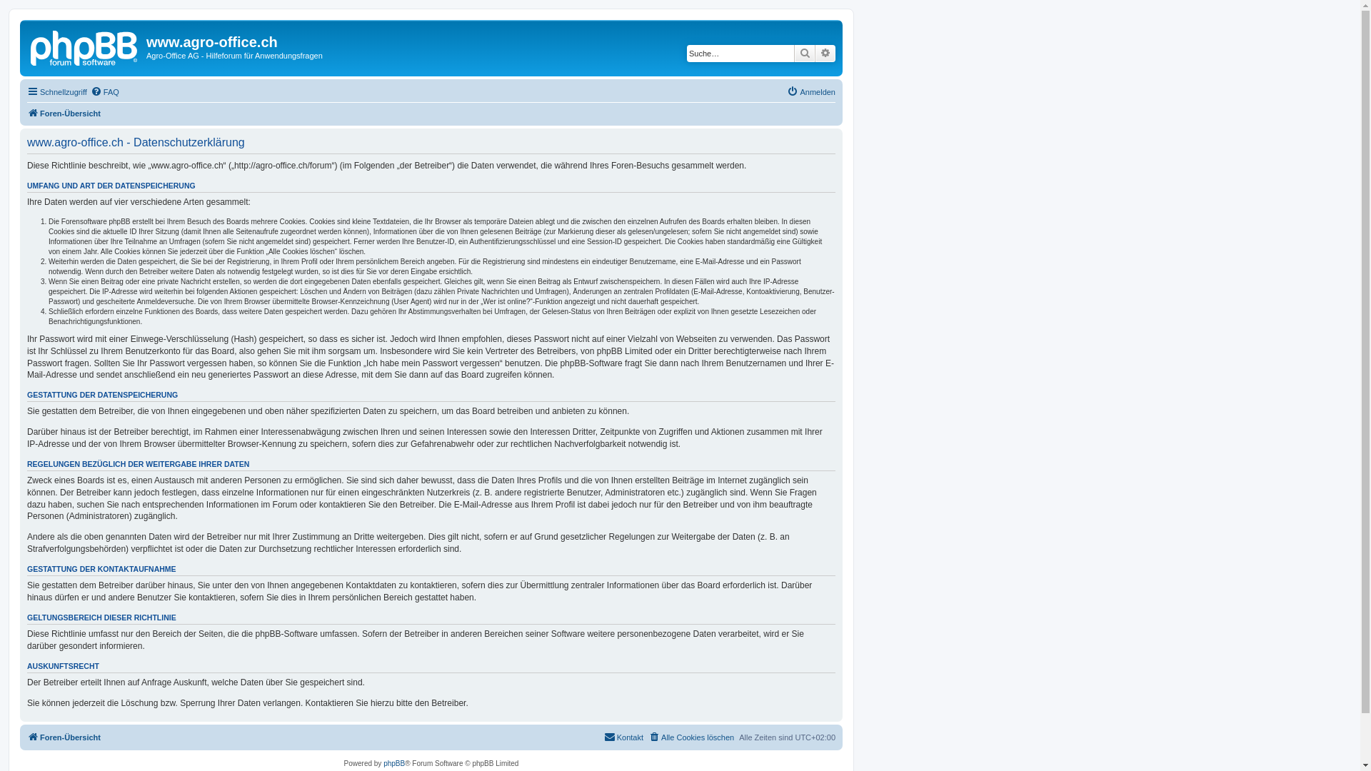 The height and width of the screenshot is (771, 1371). I want to click on phpBB, so click(394, 764).